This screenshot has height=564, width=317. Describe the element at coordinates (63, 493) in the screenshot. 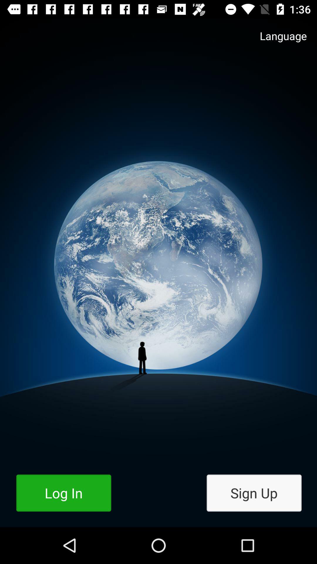

I see `press log in at the bottom left corner` at that location.